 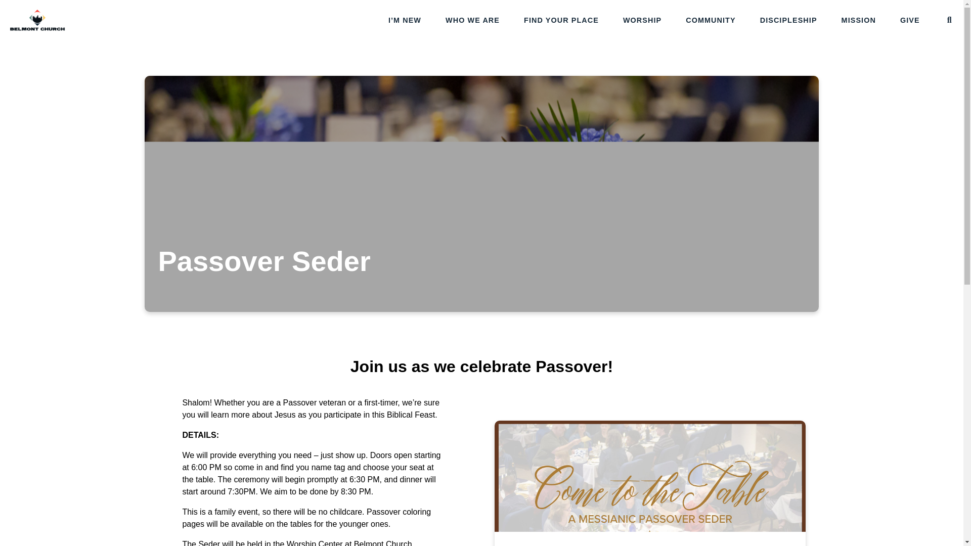 I want to click on COMMUNITY, so click(x=710, y=20).